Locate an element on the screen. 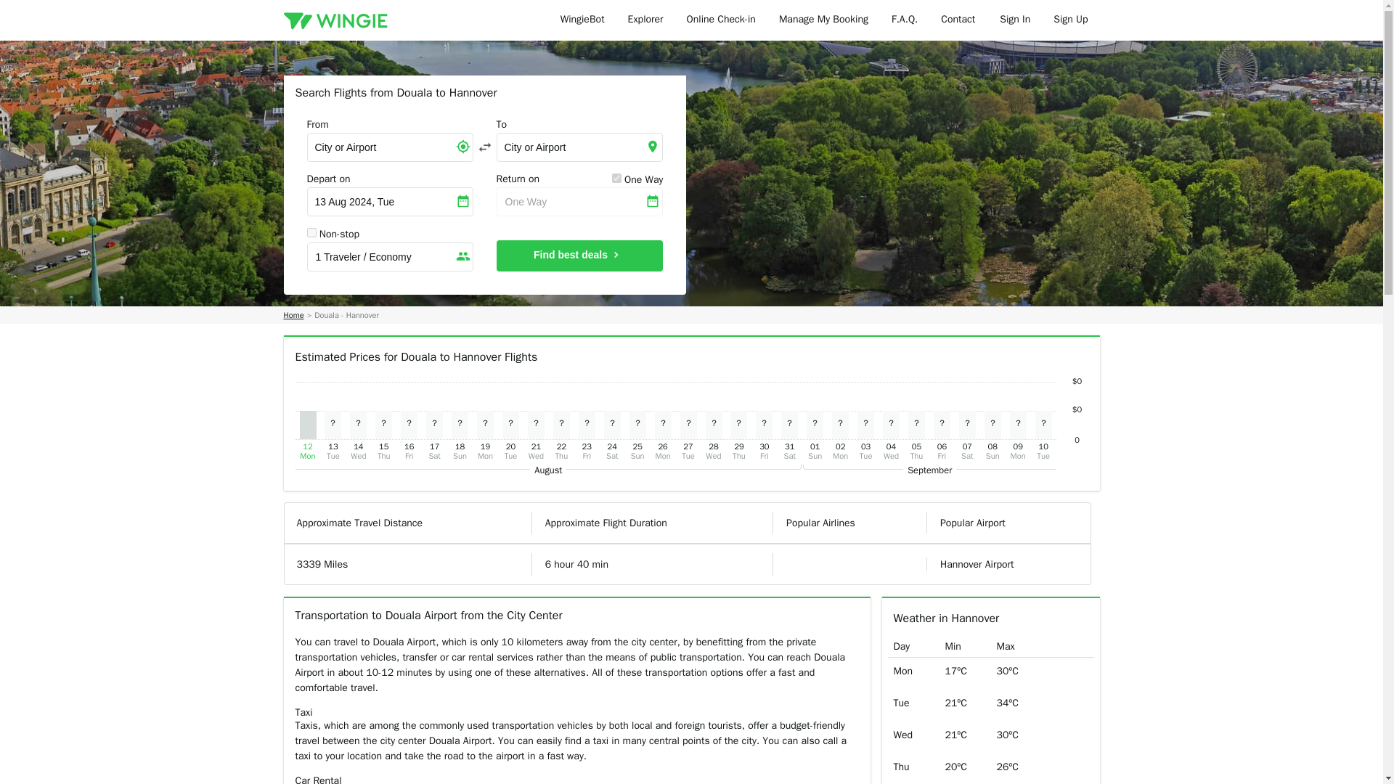 This screenshot has width=1394, height=784. Home is located at coordinates (293, 315).